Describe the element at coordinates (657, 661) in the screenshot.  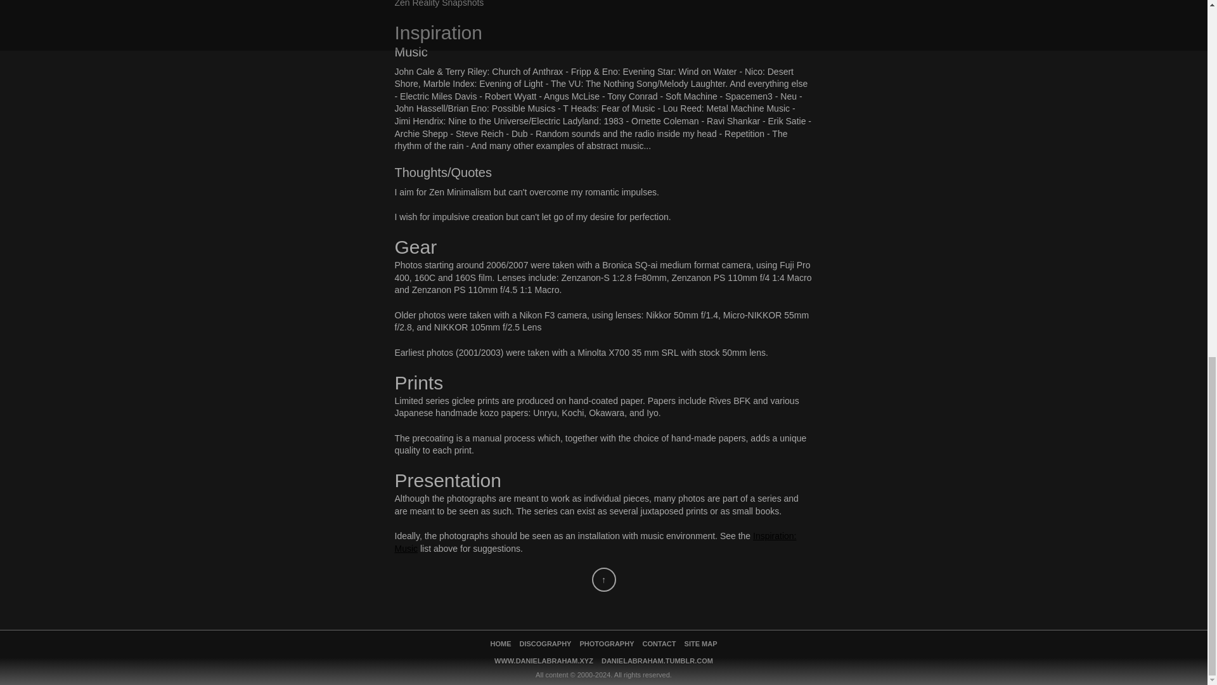
I see `DANIELABRAHAM.TUMBLR.COM` at that location.